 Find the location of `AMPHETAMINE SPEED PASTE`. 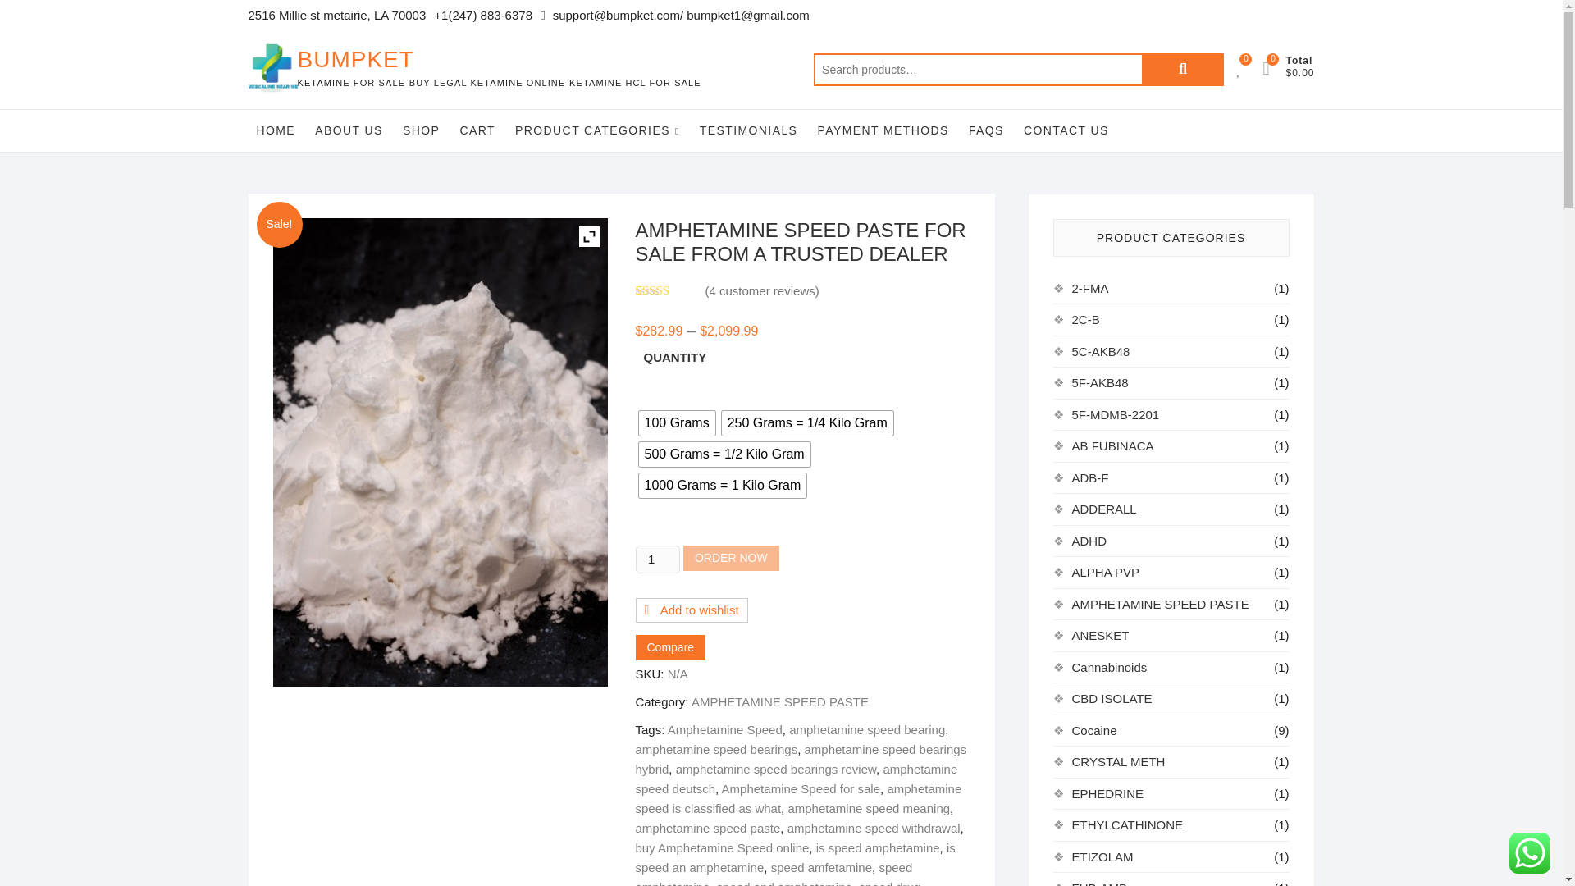

AMPHETAMINE SPEED PASTE is located at coordinates (440, 452).